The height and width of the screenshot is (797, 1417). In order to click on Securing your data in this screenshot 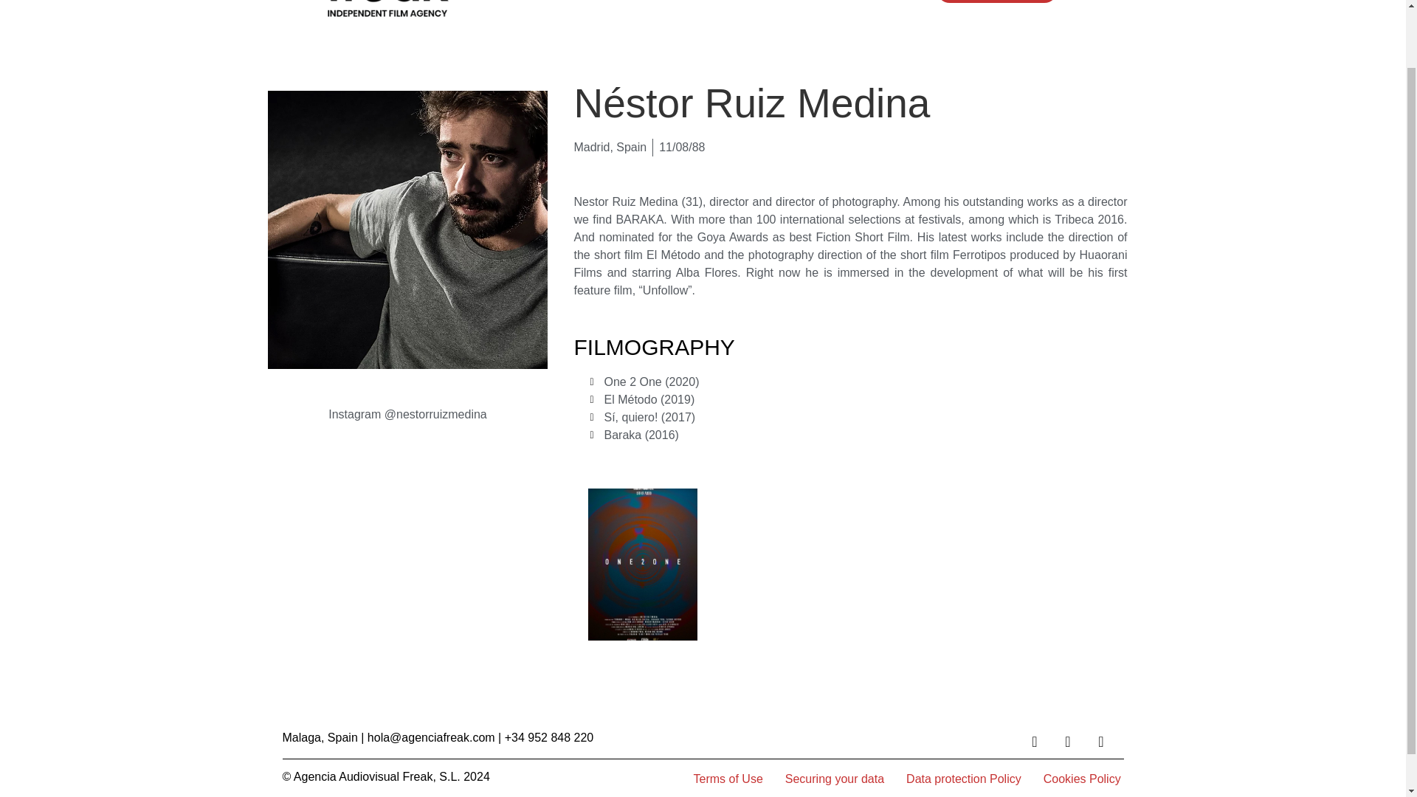, I will do `click(834, 779)`.